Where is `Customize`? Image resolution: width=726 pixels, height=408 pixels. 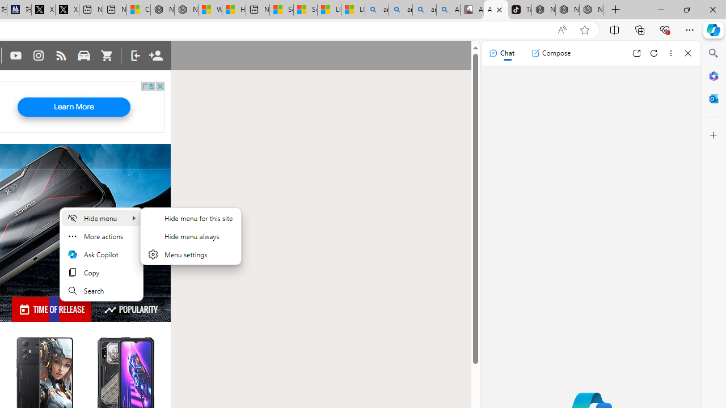
Customize is located at coordinates (714, 135).